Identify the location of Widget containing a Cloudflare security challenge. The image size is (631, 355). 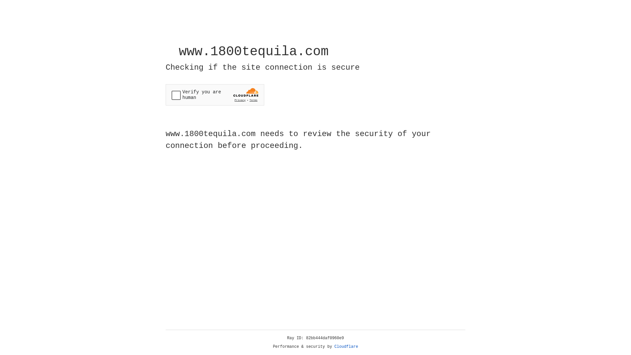
(215, 95).